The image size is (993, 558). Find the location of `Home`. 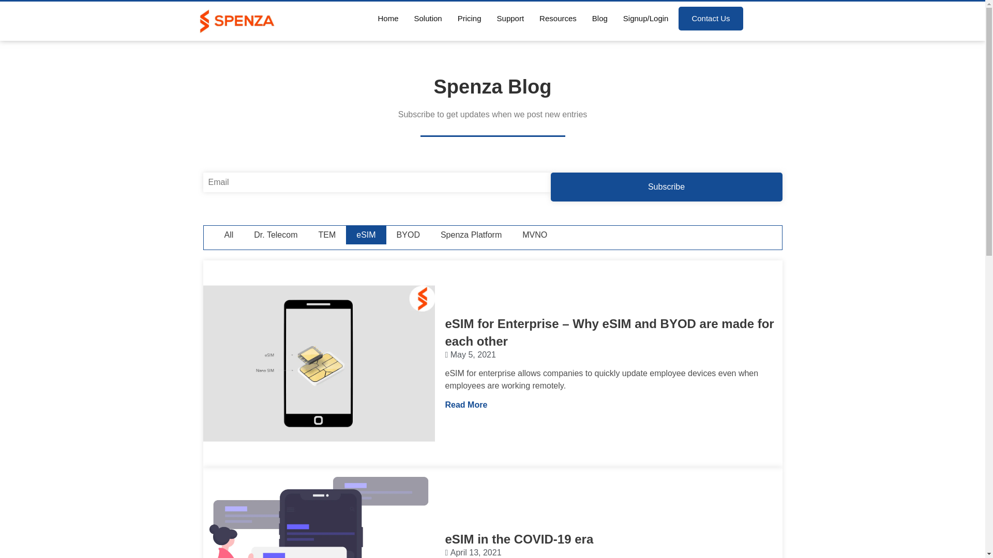

Home is located at coordinates (388, 19).